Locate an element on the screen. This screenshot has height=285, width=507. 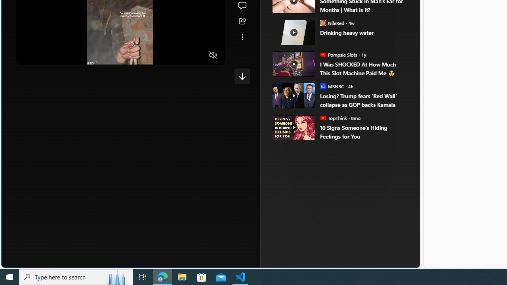
MSNBC is located at coordinates (323, 86).